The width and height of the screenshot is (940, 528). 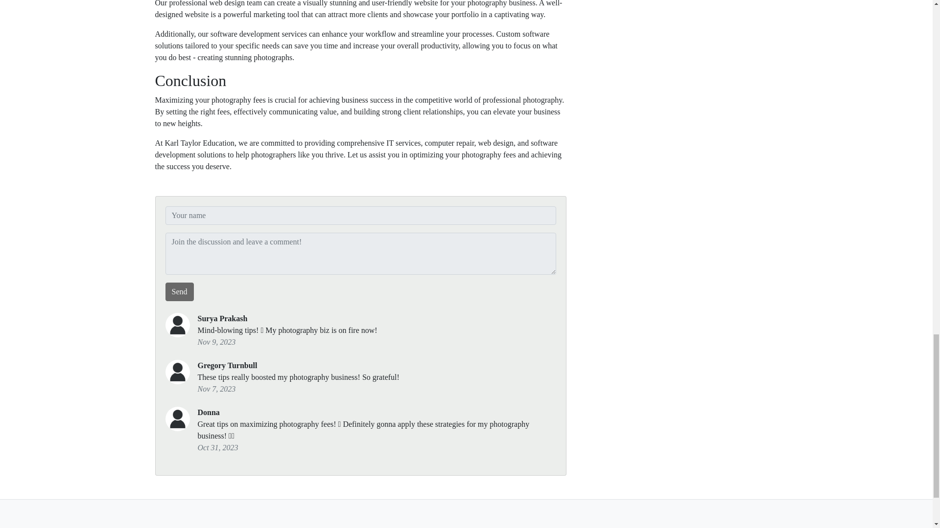 I want to click on Send, so click(x=179, y=291).